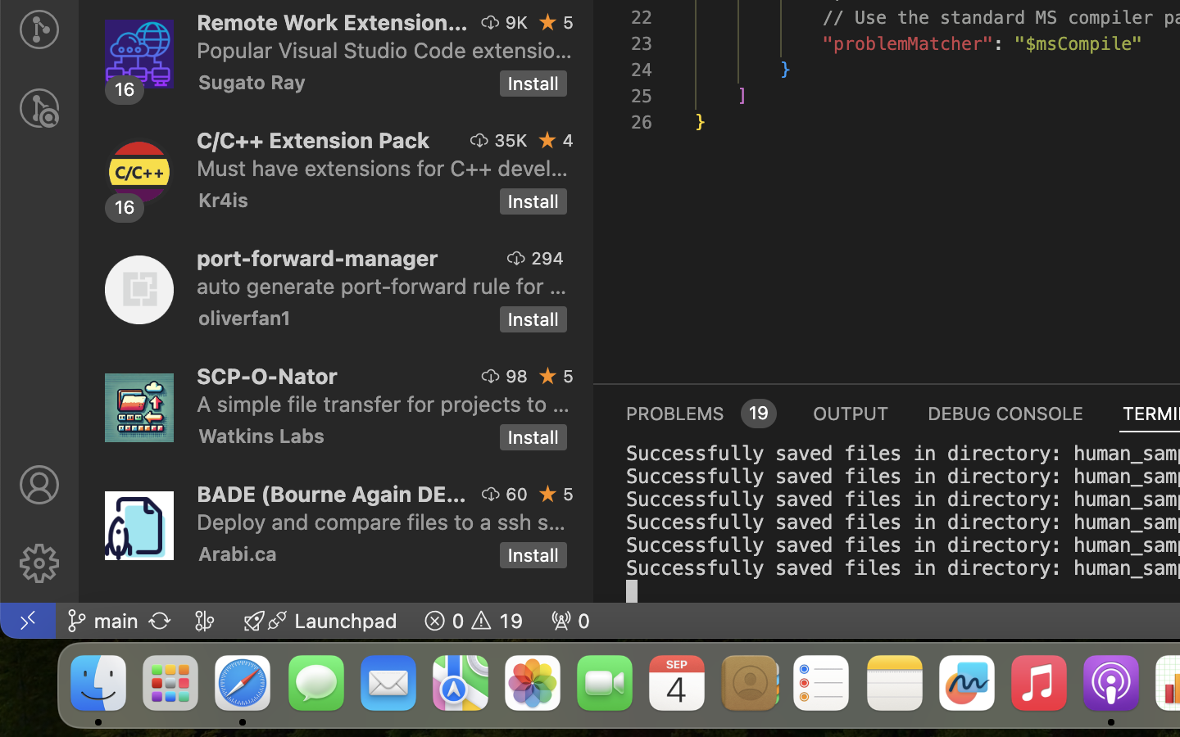 This screenshot has height=737, width=1180. What do you see at coordinates (851, 413) in the screenshot?
I see `0 OUTPUT` at bounding box center [851, 413].